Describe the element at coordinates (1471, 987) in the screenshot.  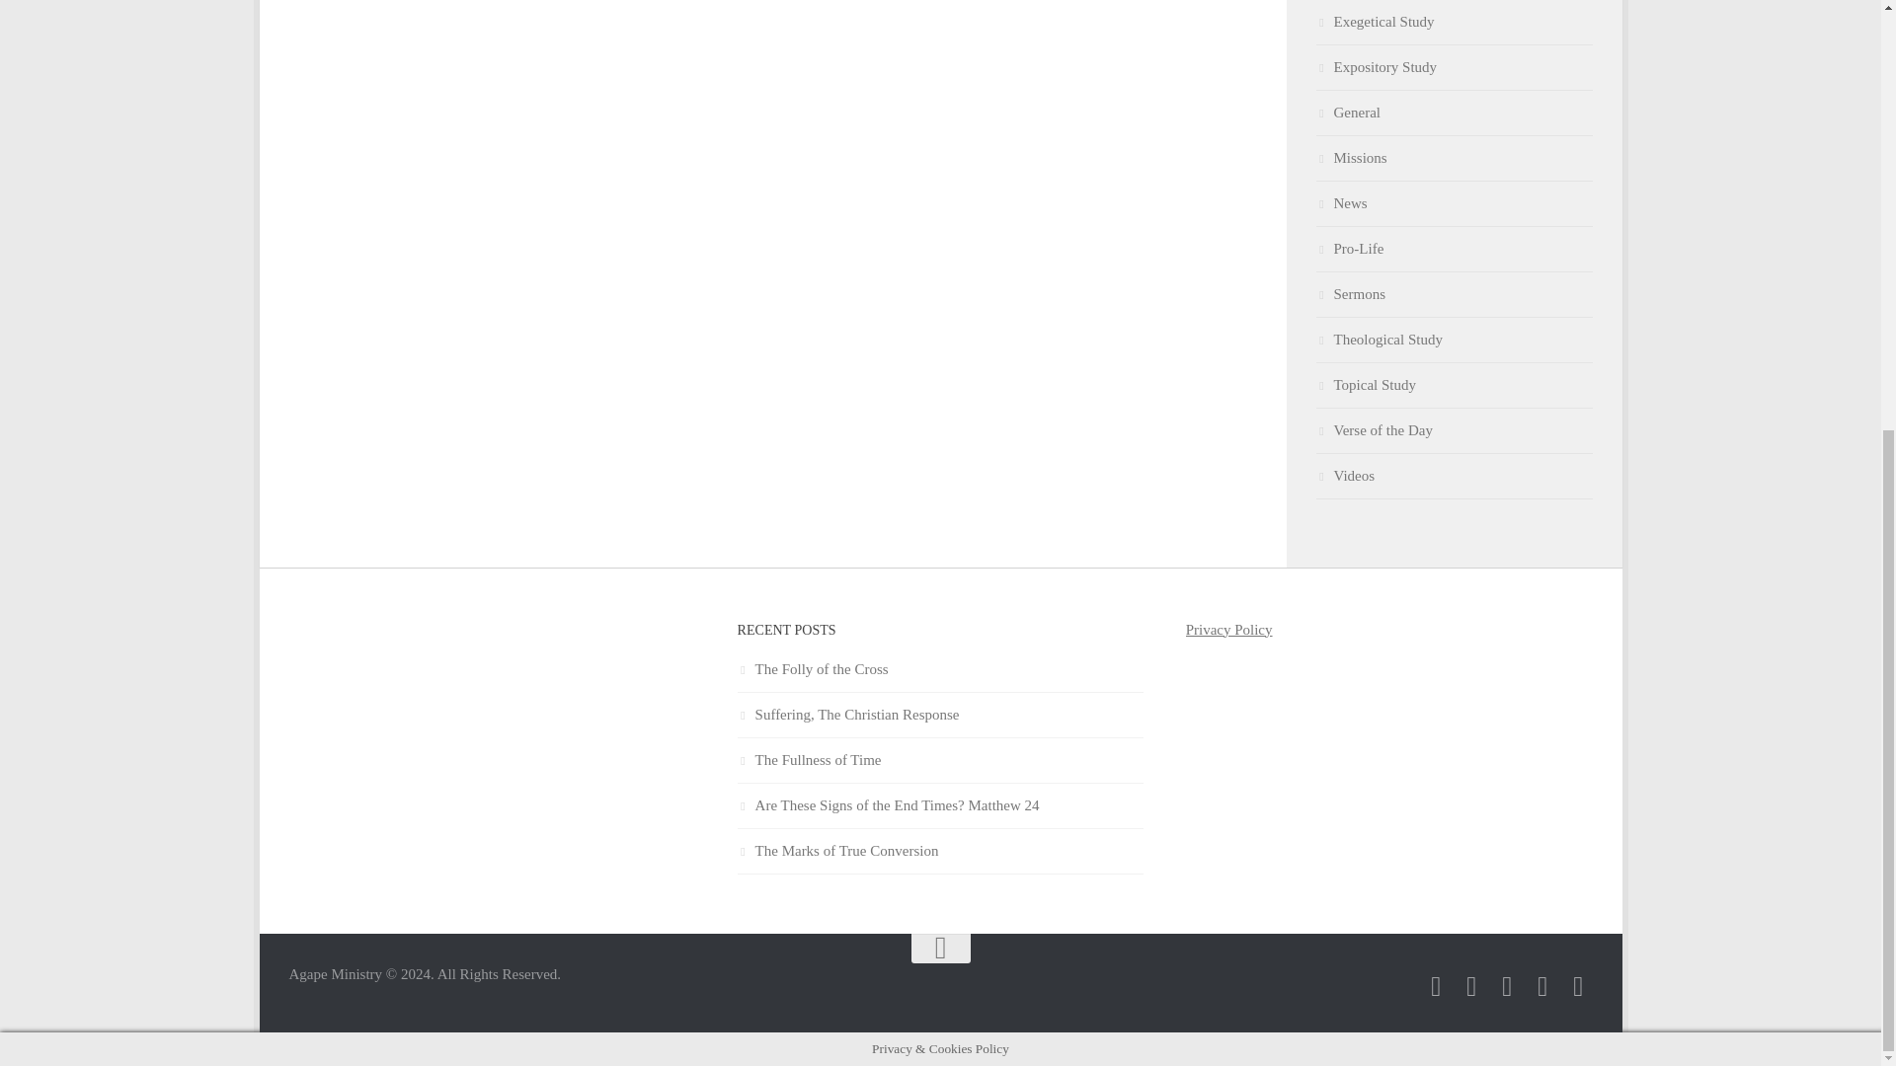
I see `Follow us on Telegram` at that location.